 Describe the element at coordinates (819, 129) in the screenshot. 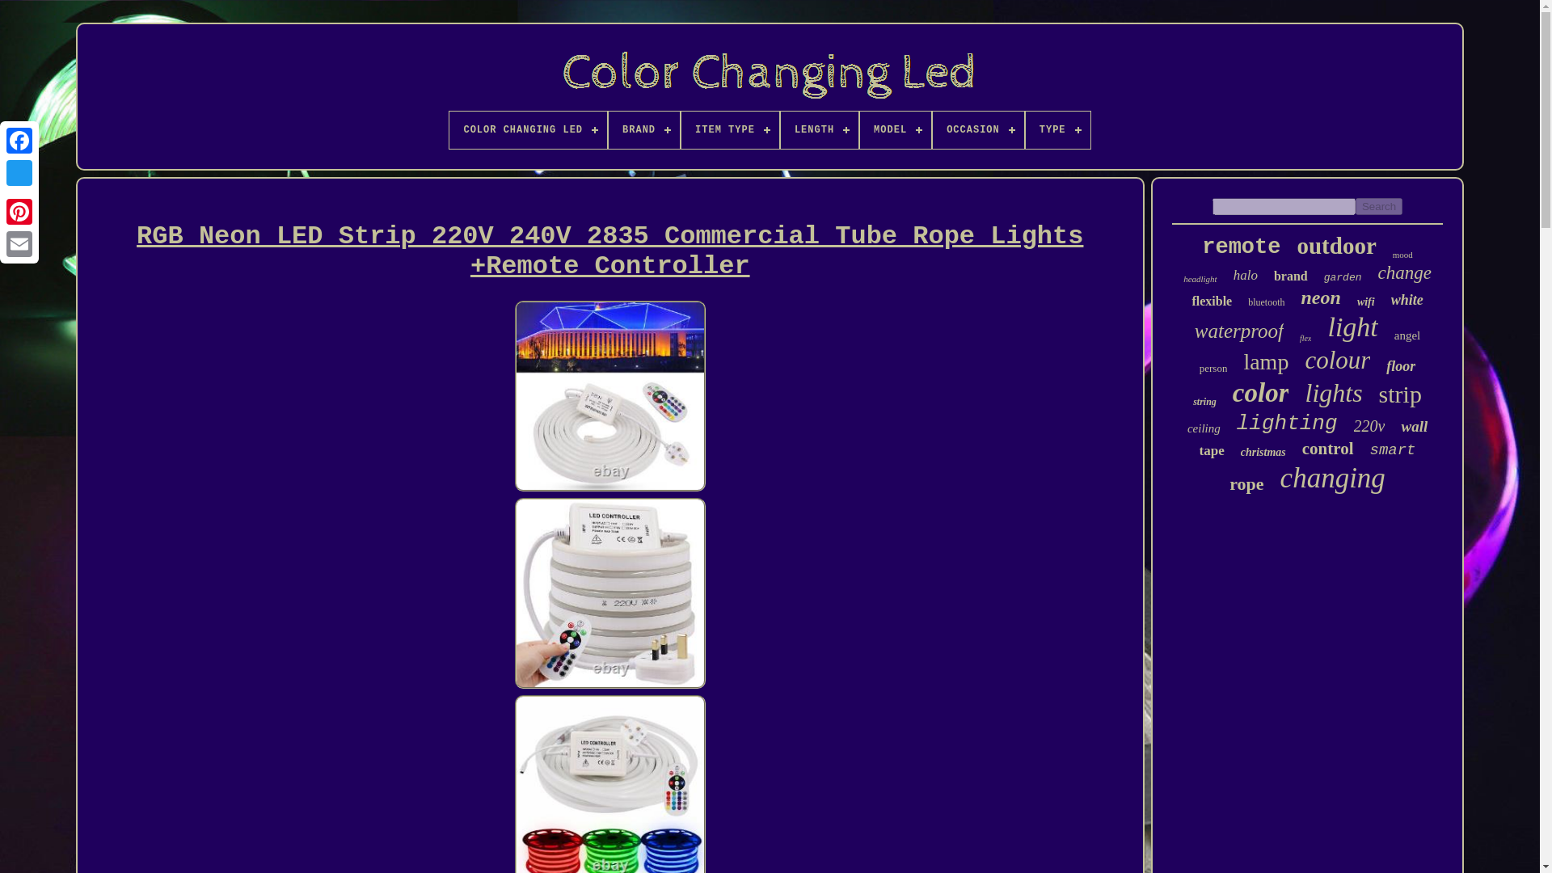

I see `LENGTH` at that location.